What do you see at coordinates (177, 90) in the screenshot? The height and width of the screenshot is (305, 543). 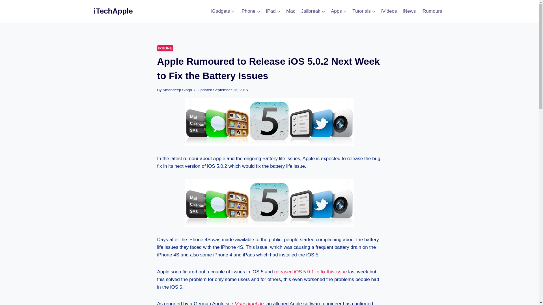 I see `Amandeep Singh` at bounding box center [177, 90].